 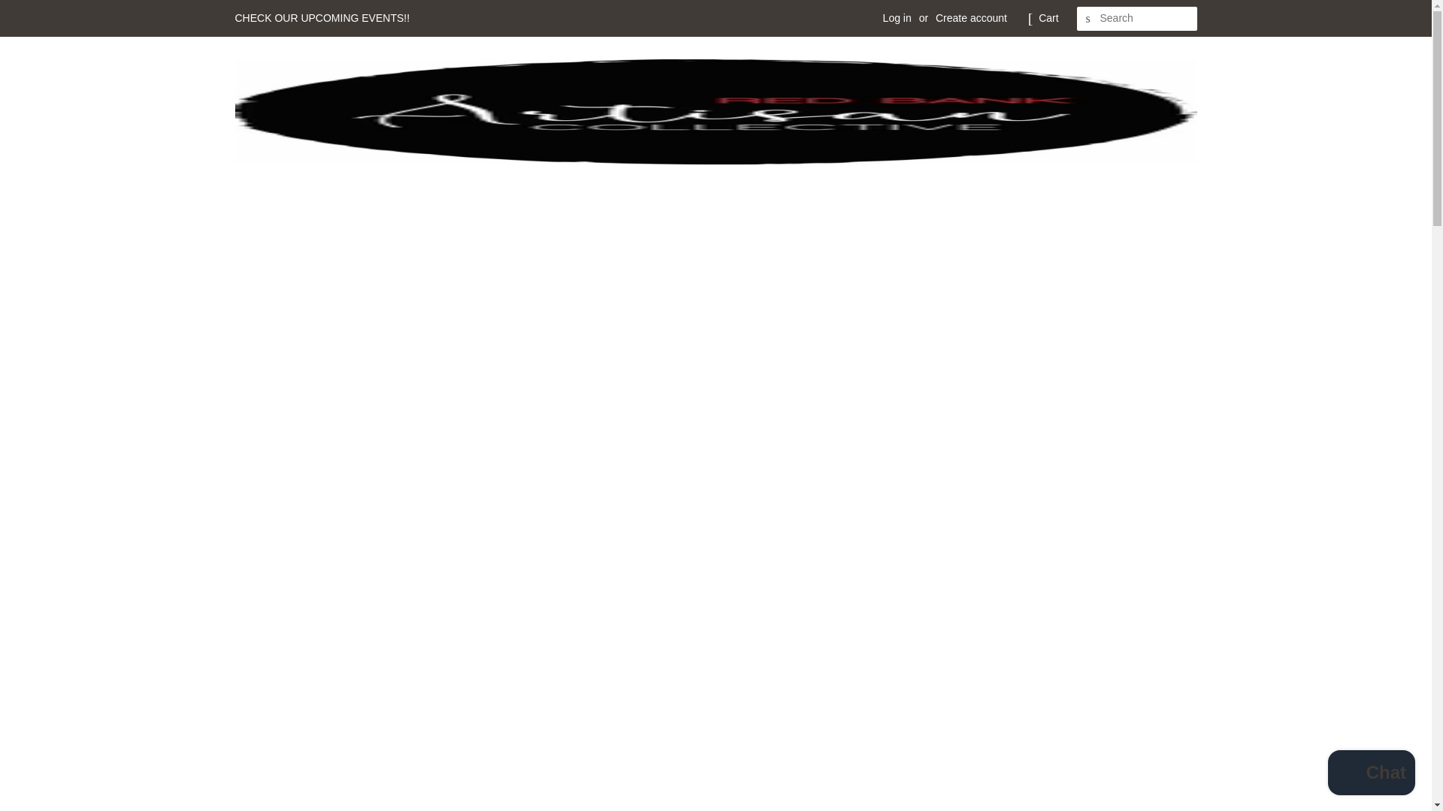 I want to click on CHECK OUR UPCOMING EVENTS!!, so click(x=322, y=18).